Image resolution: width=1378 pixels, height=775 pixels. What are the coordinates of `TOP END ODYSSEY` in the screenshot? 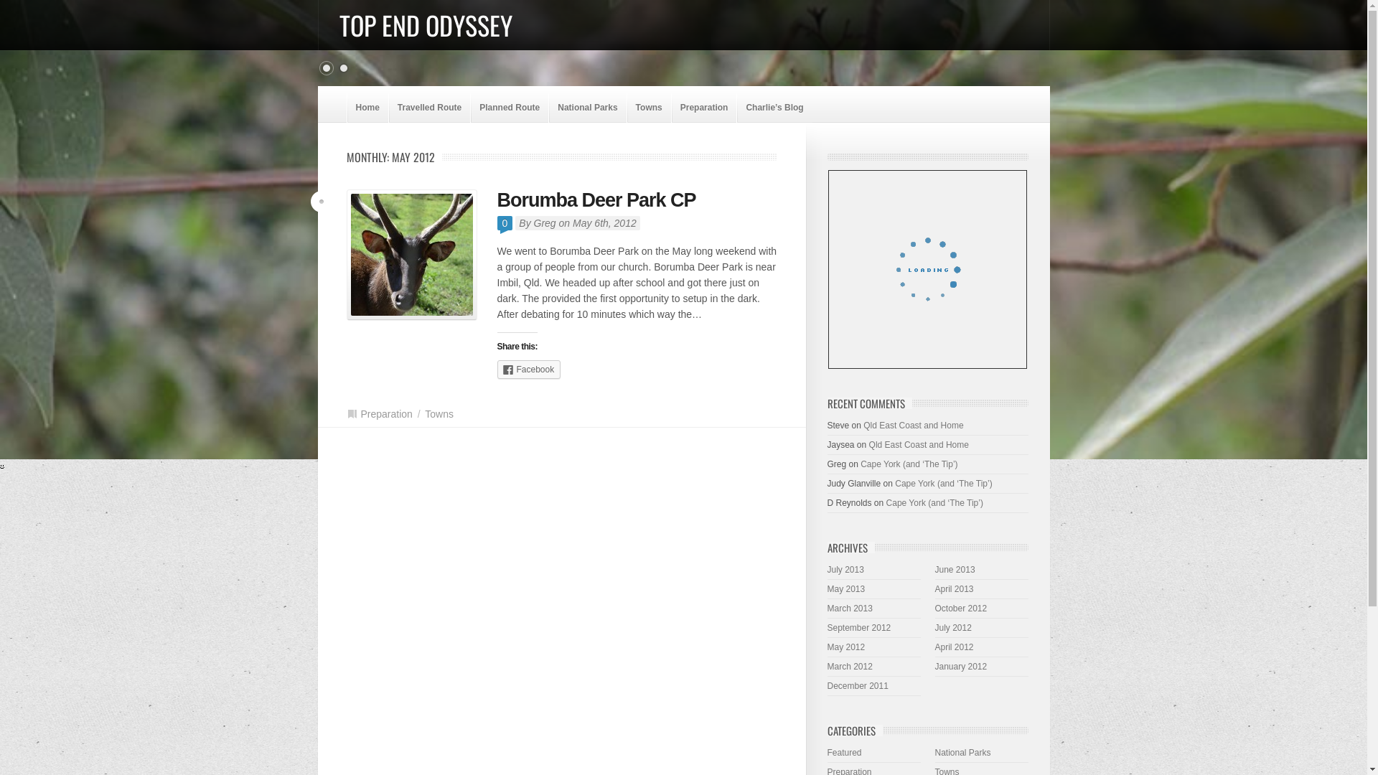 It's located at (425, 24).